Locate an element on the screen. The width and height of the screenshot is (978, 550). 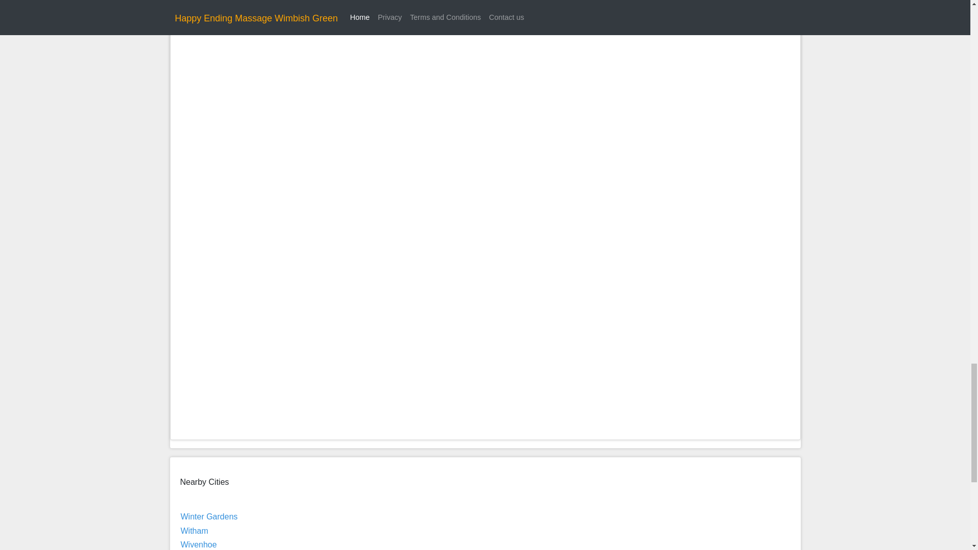
Winter Gardens is located at coordinates (209, 516).